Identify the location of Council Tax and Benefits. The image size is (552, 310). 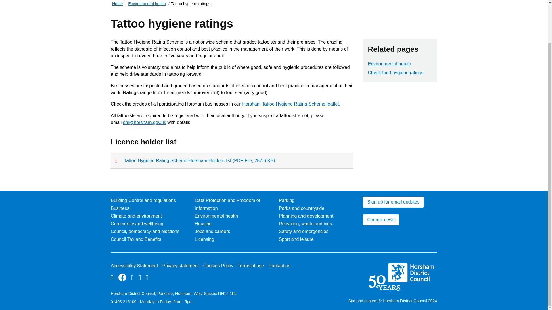
(136, 239).